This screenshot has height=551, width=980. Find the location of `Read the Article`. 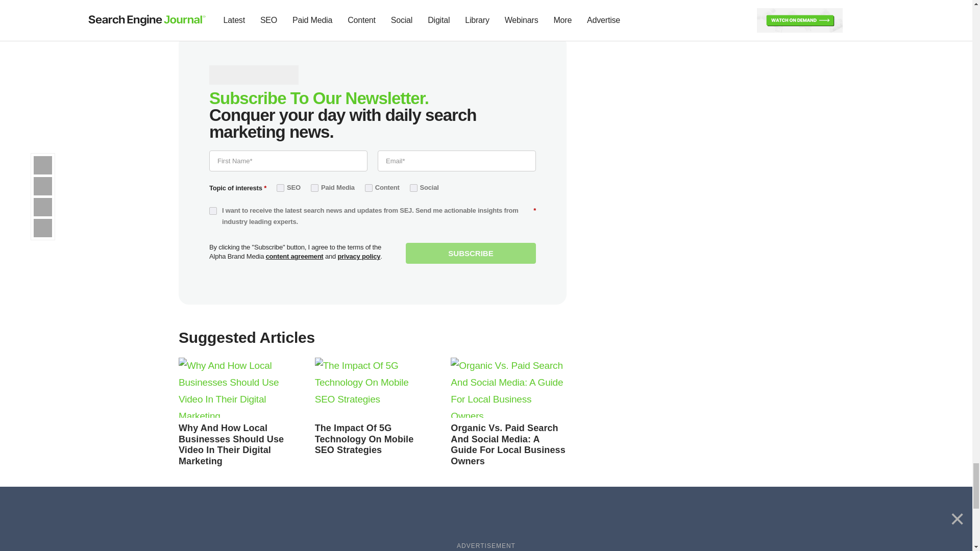

Read the Article is located at coordinates (508, 387).